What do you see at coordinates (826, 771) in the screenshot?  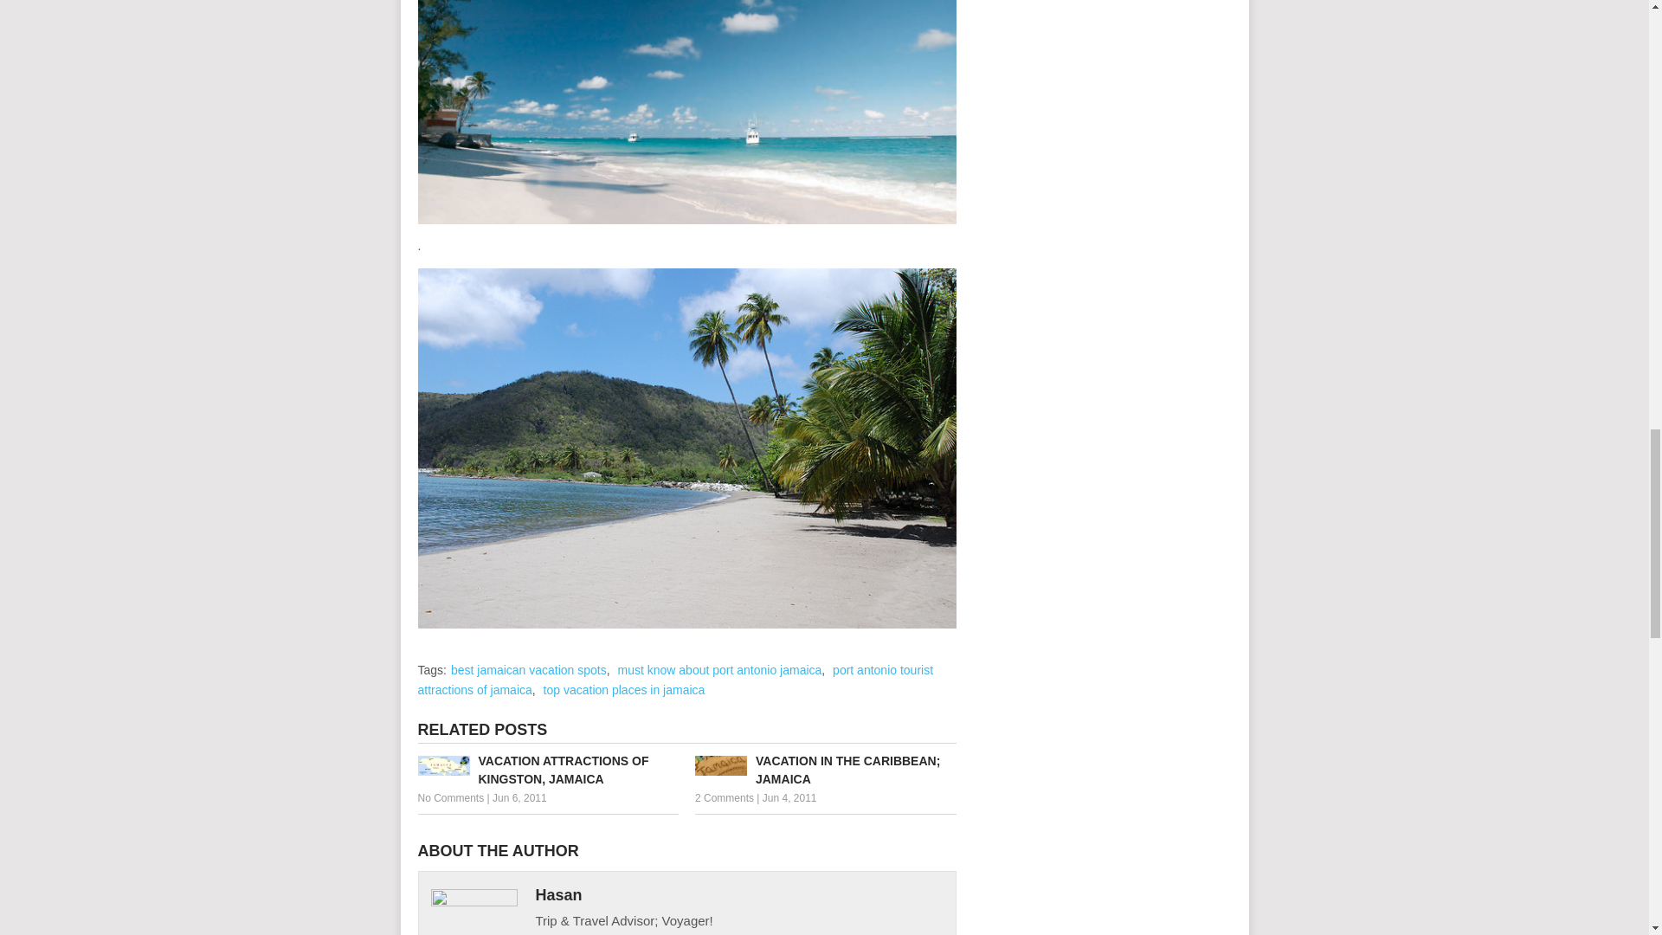 I see `VACATION IN THE CARIBBEAN; JAMAICA` at bounding box center [826, 771].